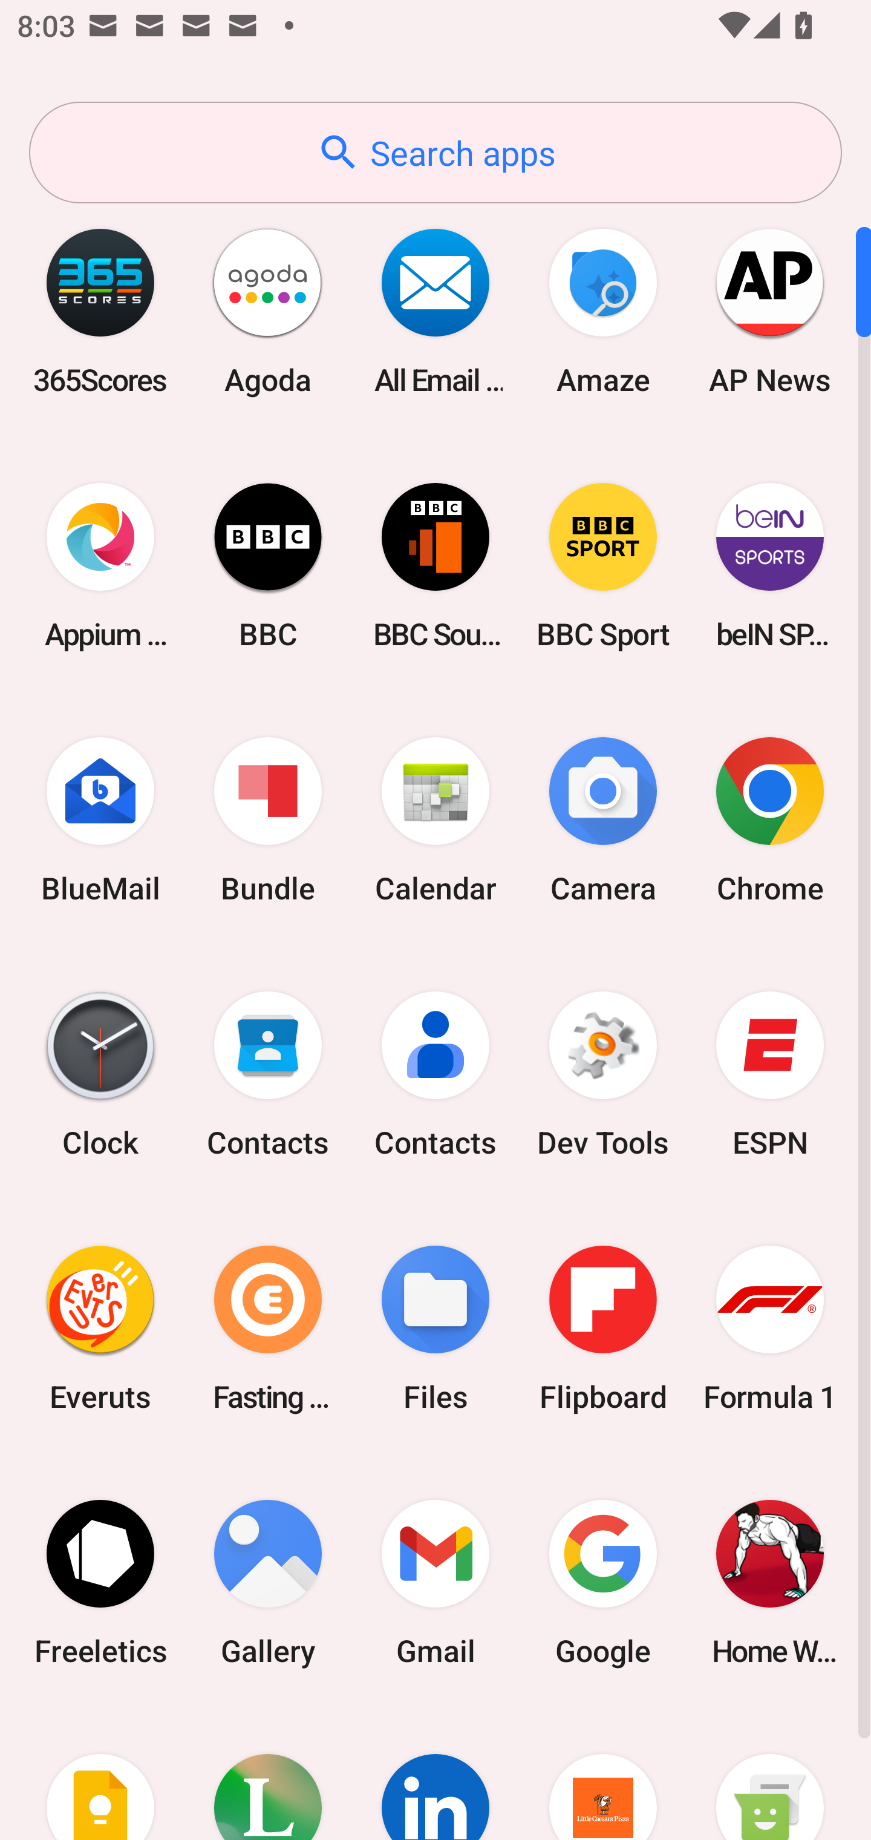  I want to click on Keep Notes, so click(100, 1775).